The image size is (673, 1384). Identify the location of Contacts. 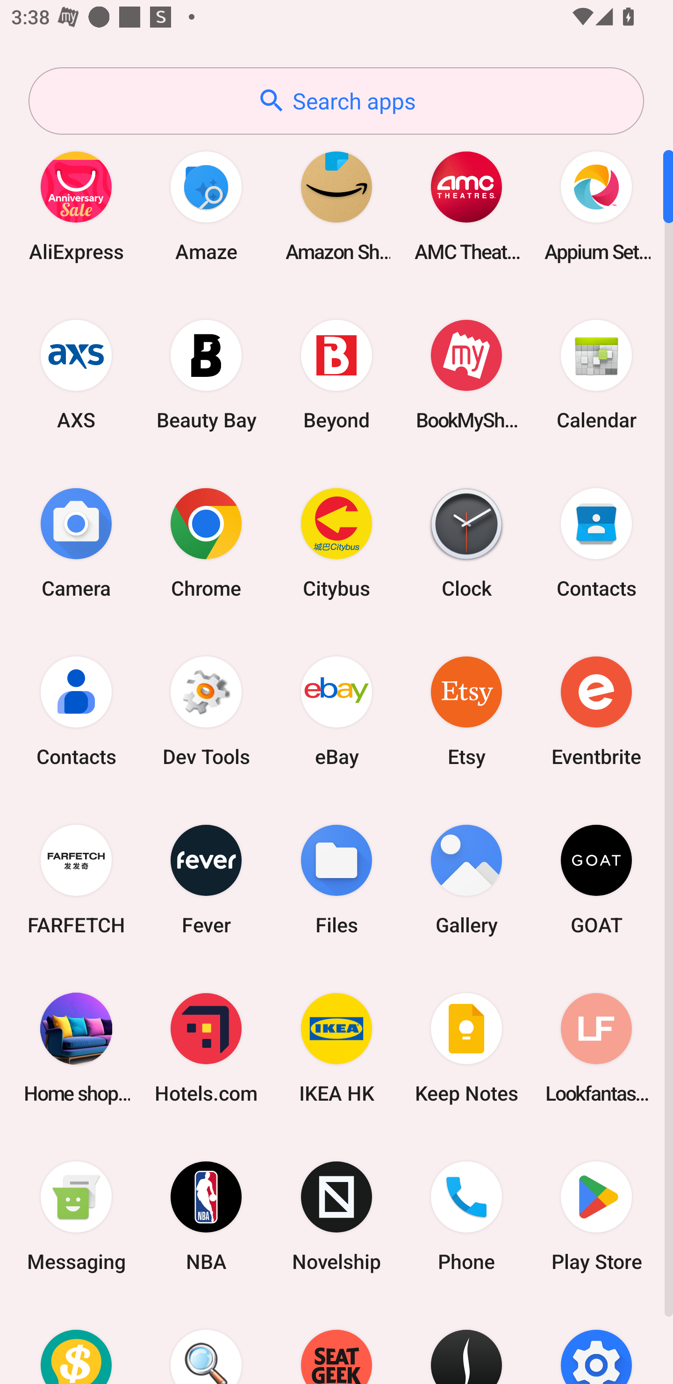
(76, 711).